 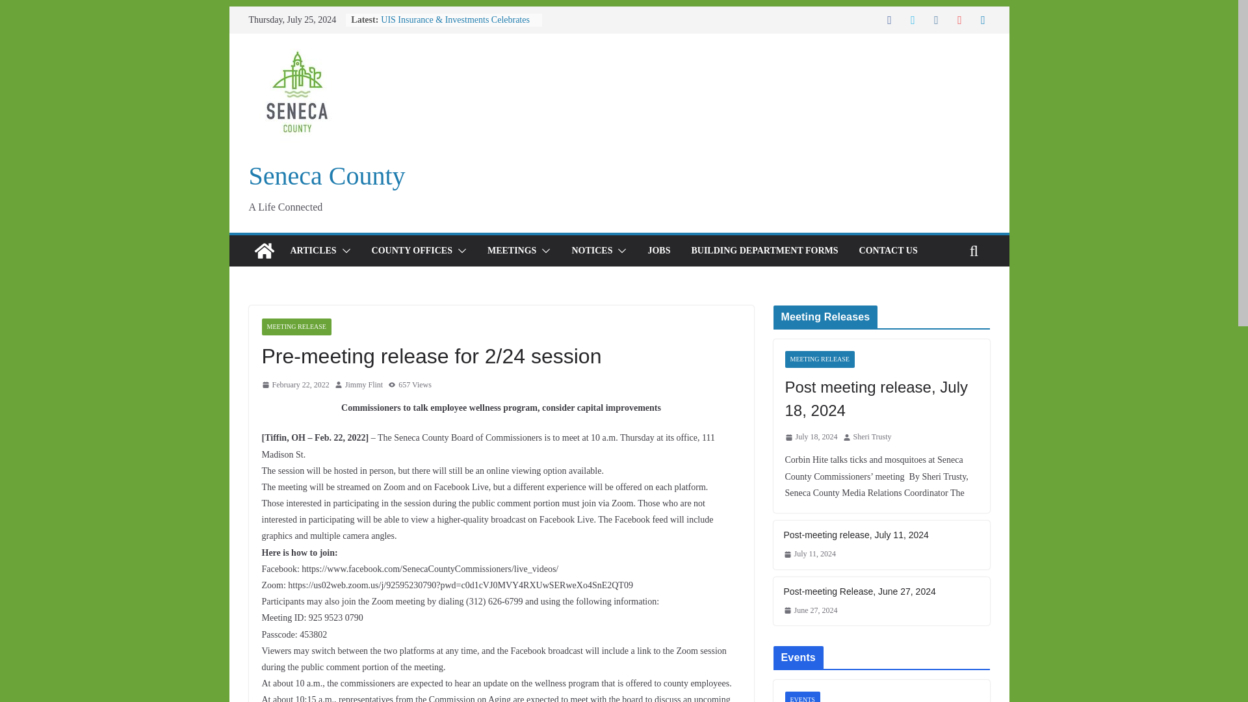 What do you see at coordinates (295, 385) in the screenshot?
I see `4:49 pm` at bounding box center [295, 385].